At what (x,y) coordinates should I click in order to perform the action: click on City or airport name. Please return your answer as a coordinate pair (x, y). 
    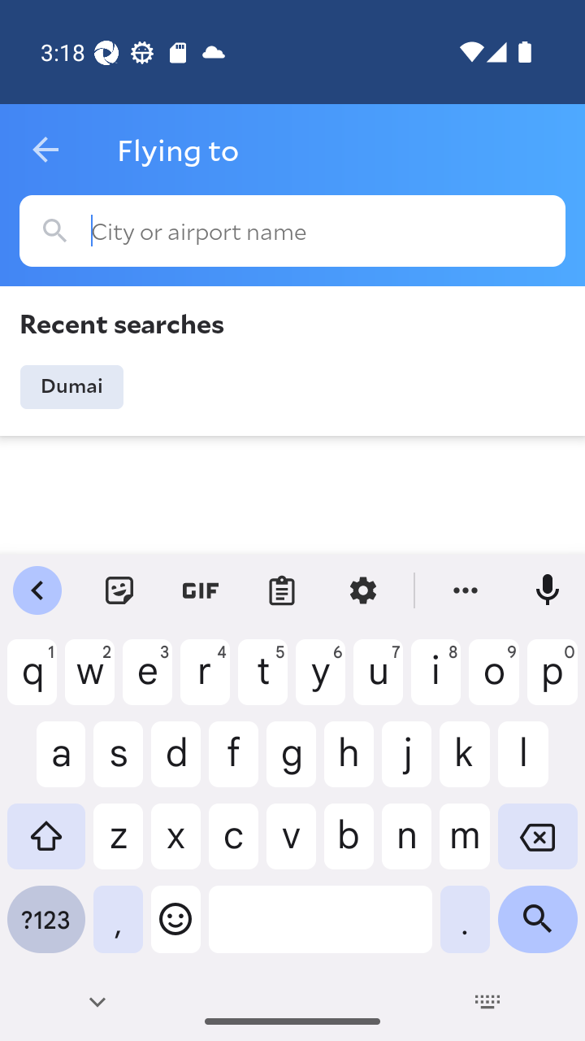
    Looking at the image, I should click on (292, 231).